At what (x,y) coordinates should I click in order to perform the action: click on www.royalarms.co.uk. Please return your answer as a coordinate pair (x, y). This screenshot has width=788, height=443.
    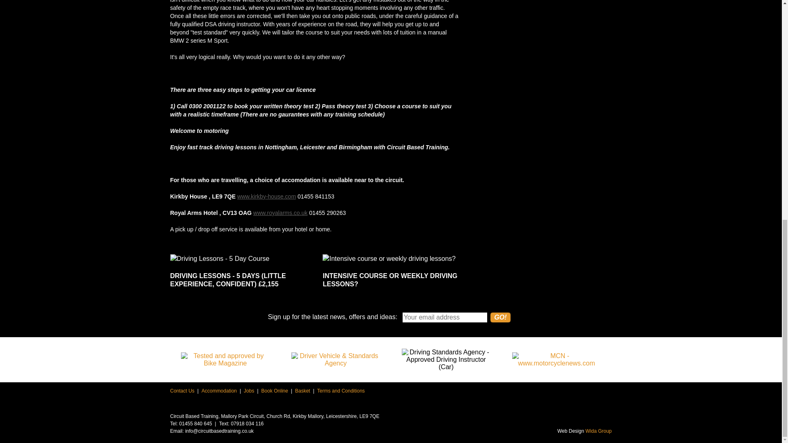
    Looking at the image, I should click on (280, 212).